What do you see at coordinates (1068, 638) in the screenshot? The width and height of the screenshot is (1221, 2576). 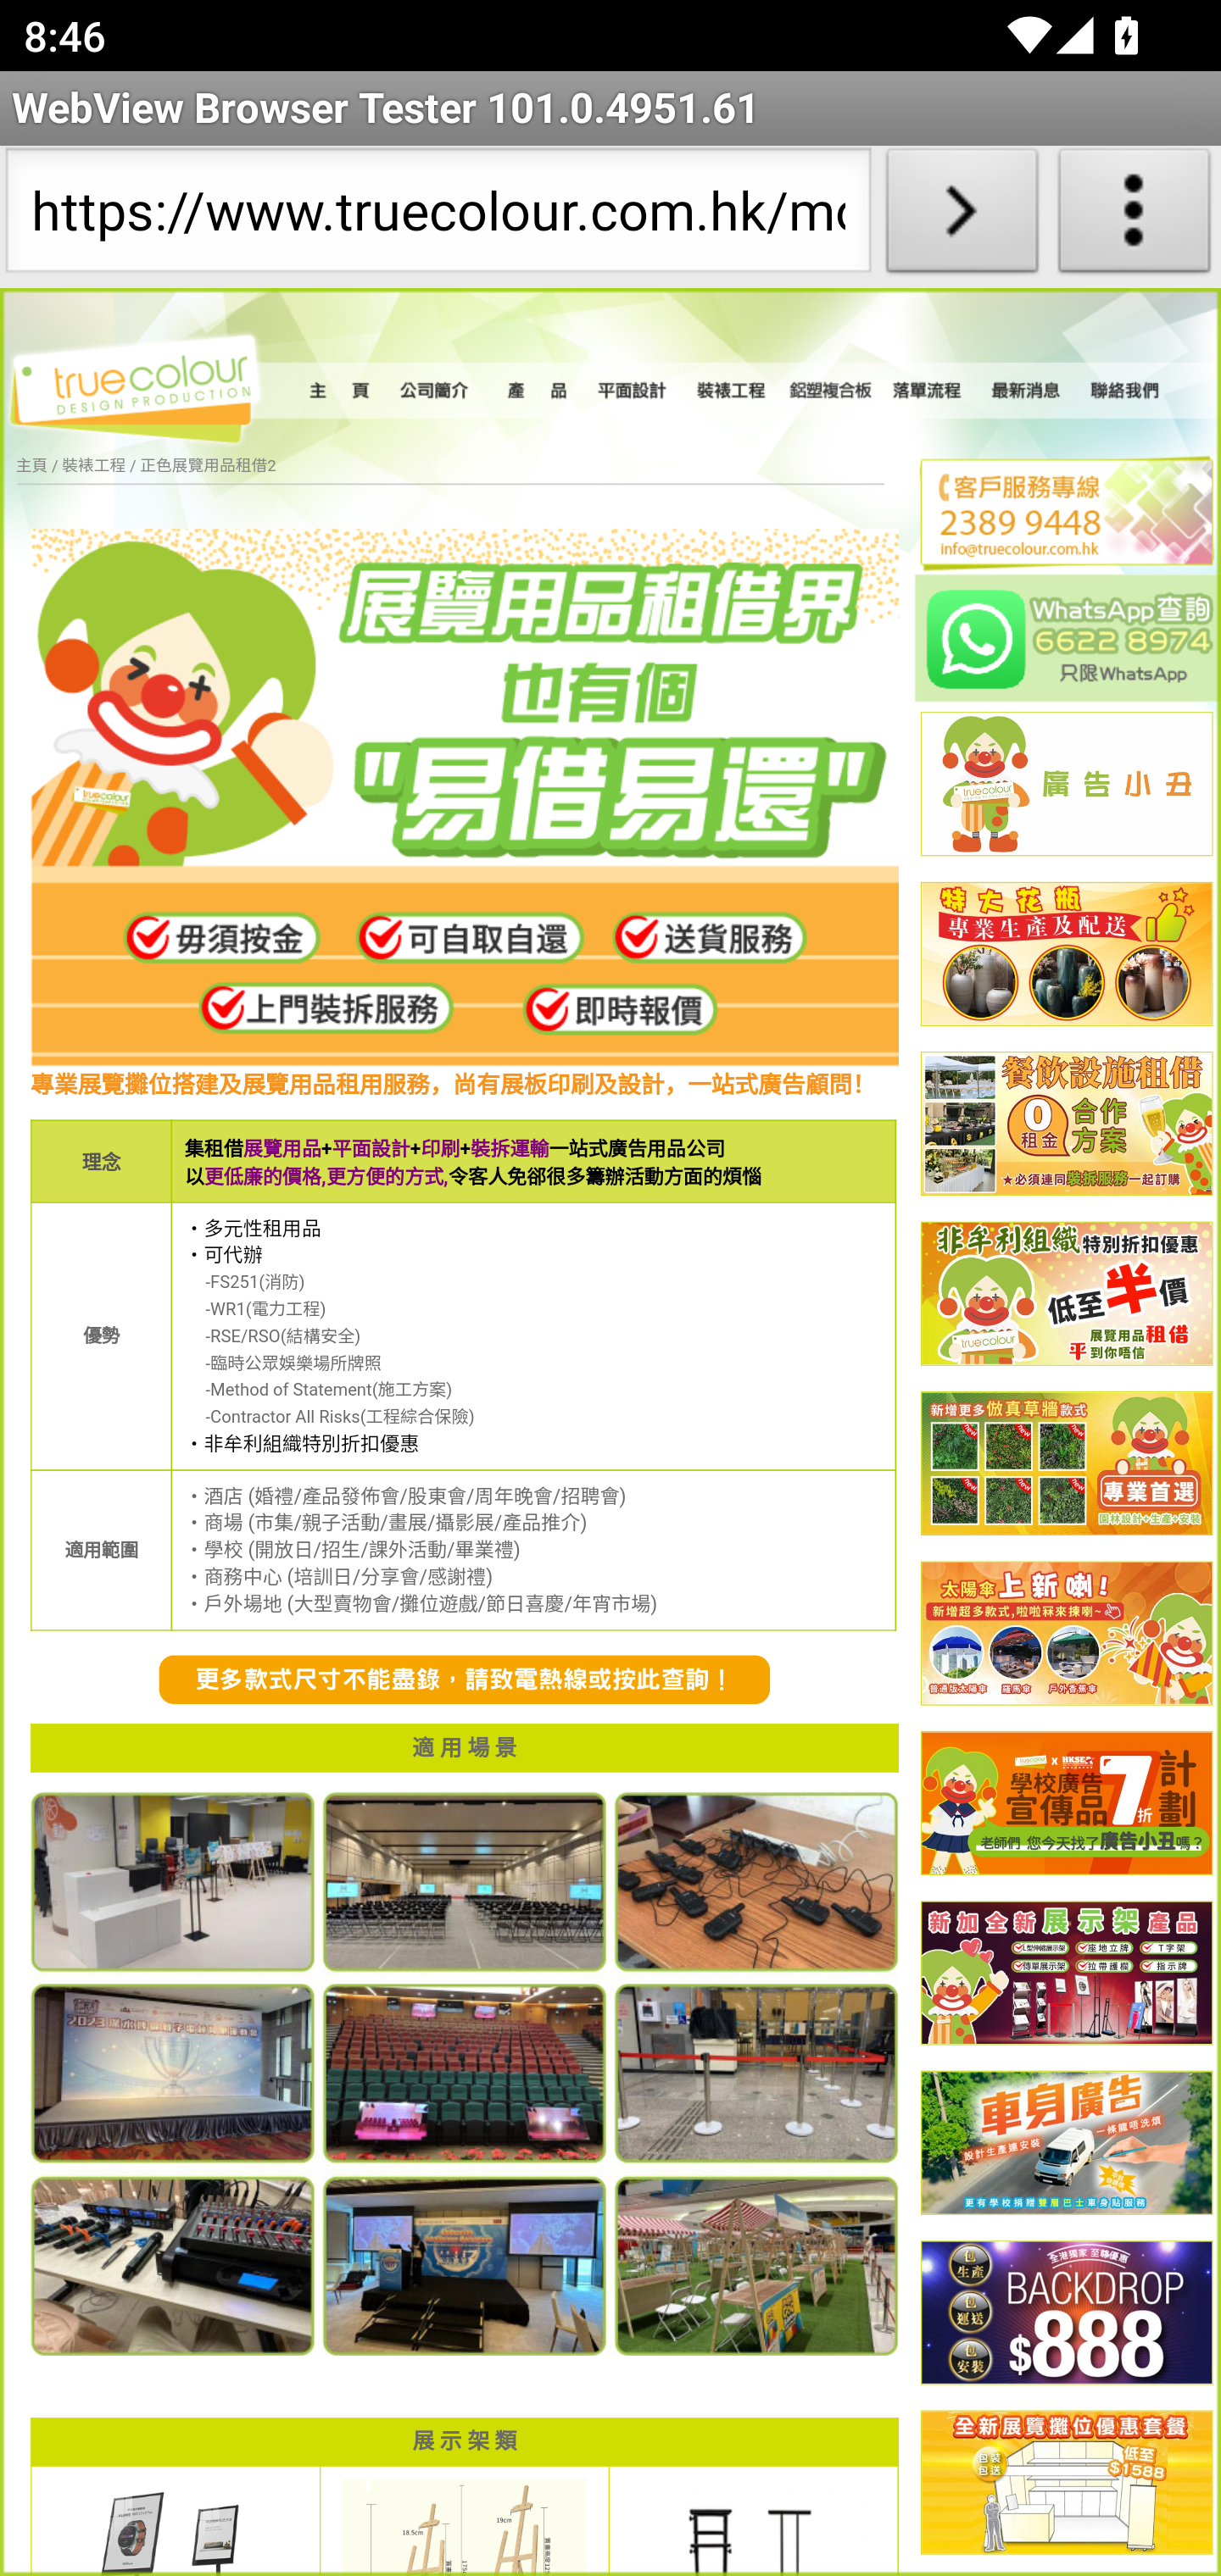 I see `WhatsApp` at bounding box center [1068, 638].